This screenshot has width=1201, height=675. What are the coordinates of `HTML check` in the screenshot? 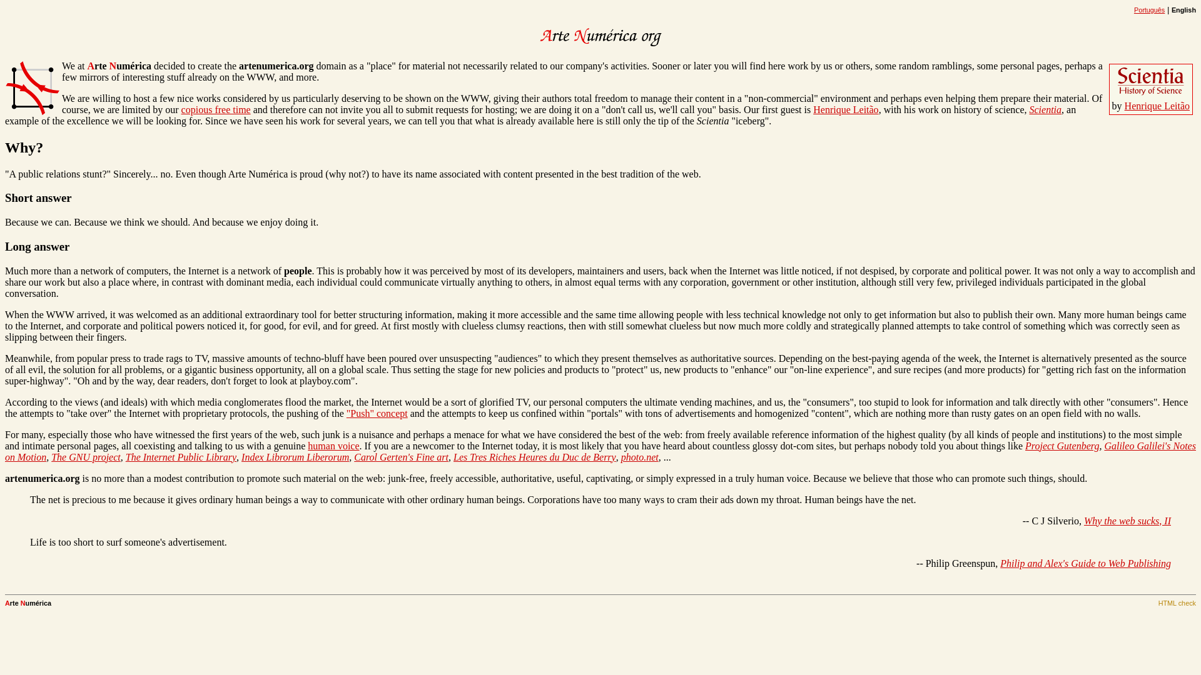 It's located at (1177, 602).